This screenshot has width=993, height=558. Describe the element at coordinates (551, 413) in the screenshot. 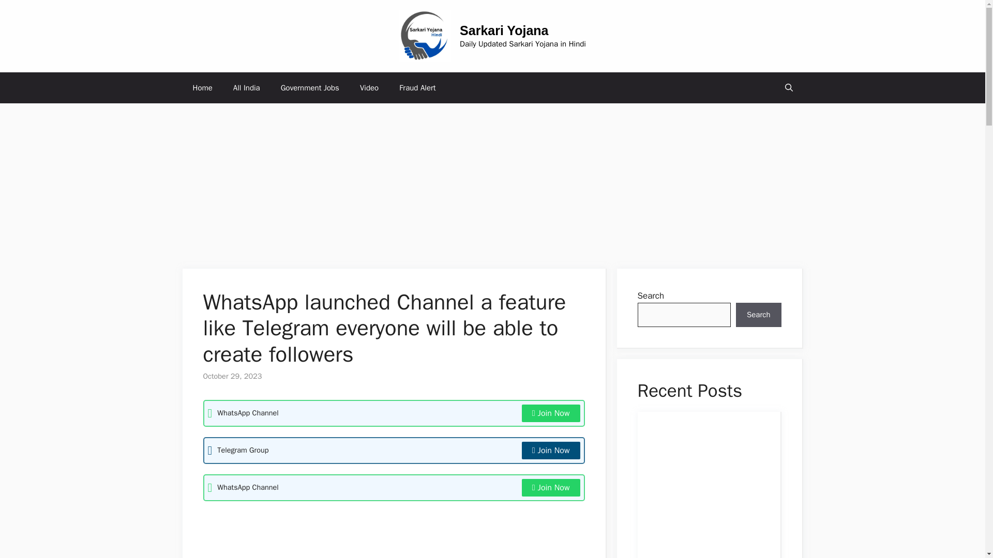

I see `Join Now` at that location.